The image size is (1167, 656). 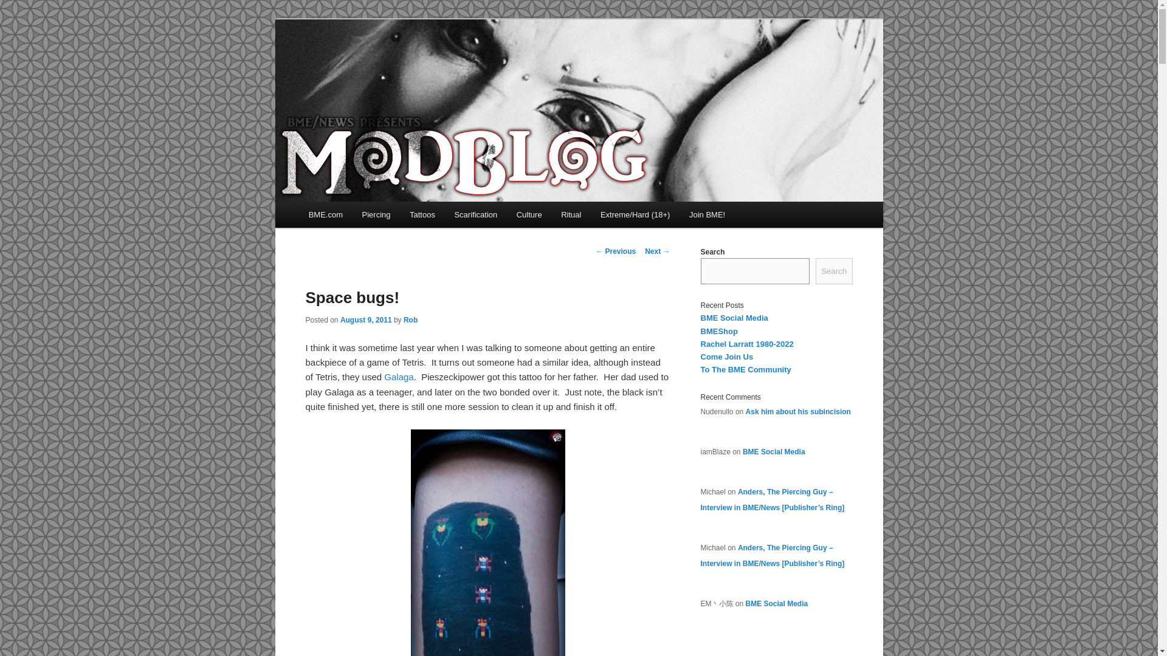 What do you see at coordinates (376, 214) in the screenshot?
I see `Browse Our Piercing Galleries` at bounding box center [376, 214].